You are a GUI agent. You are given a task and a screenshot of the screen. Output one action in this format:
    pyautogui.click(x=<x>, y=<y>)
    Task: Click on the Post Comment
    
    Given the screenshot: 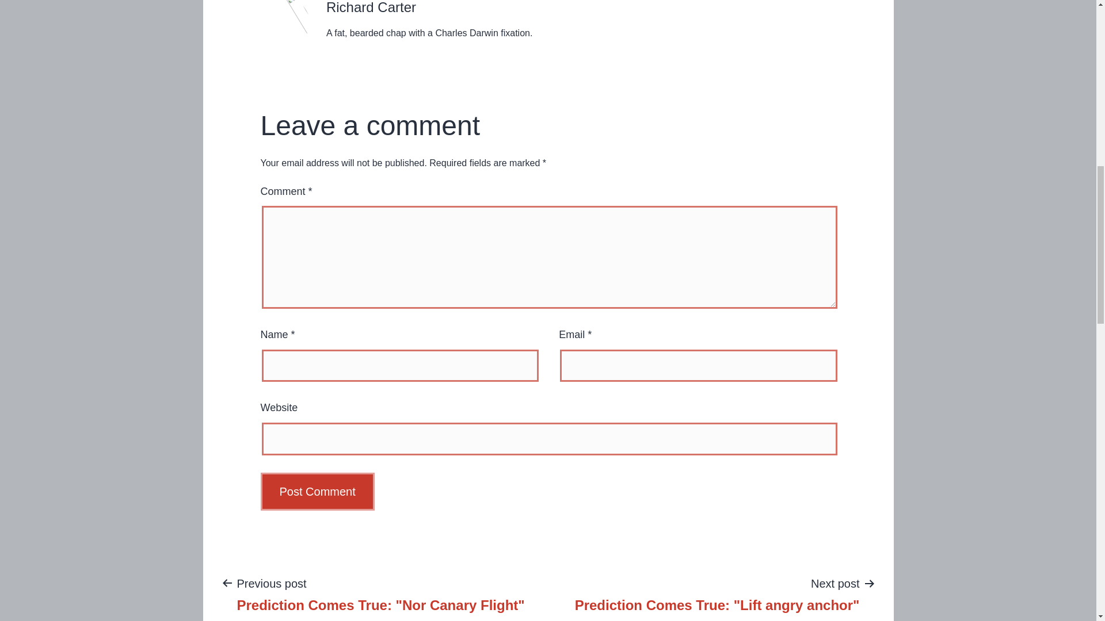 What is the action you would take?
    pyautogui.click(x=380, y=593)
    